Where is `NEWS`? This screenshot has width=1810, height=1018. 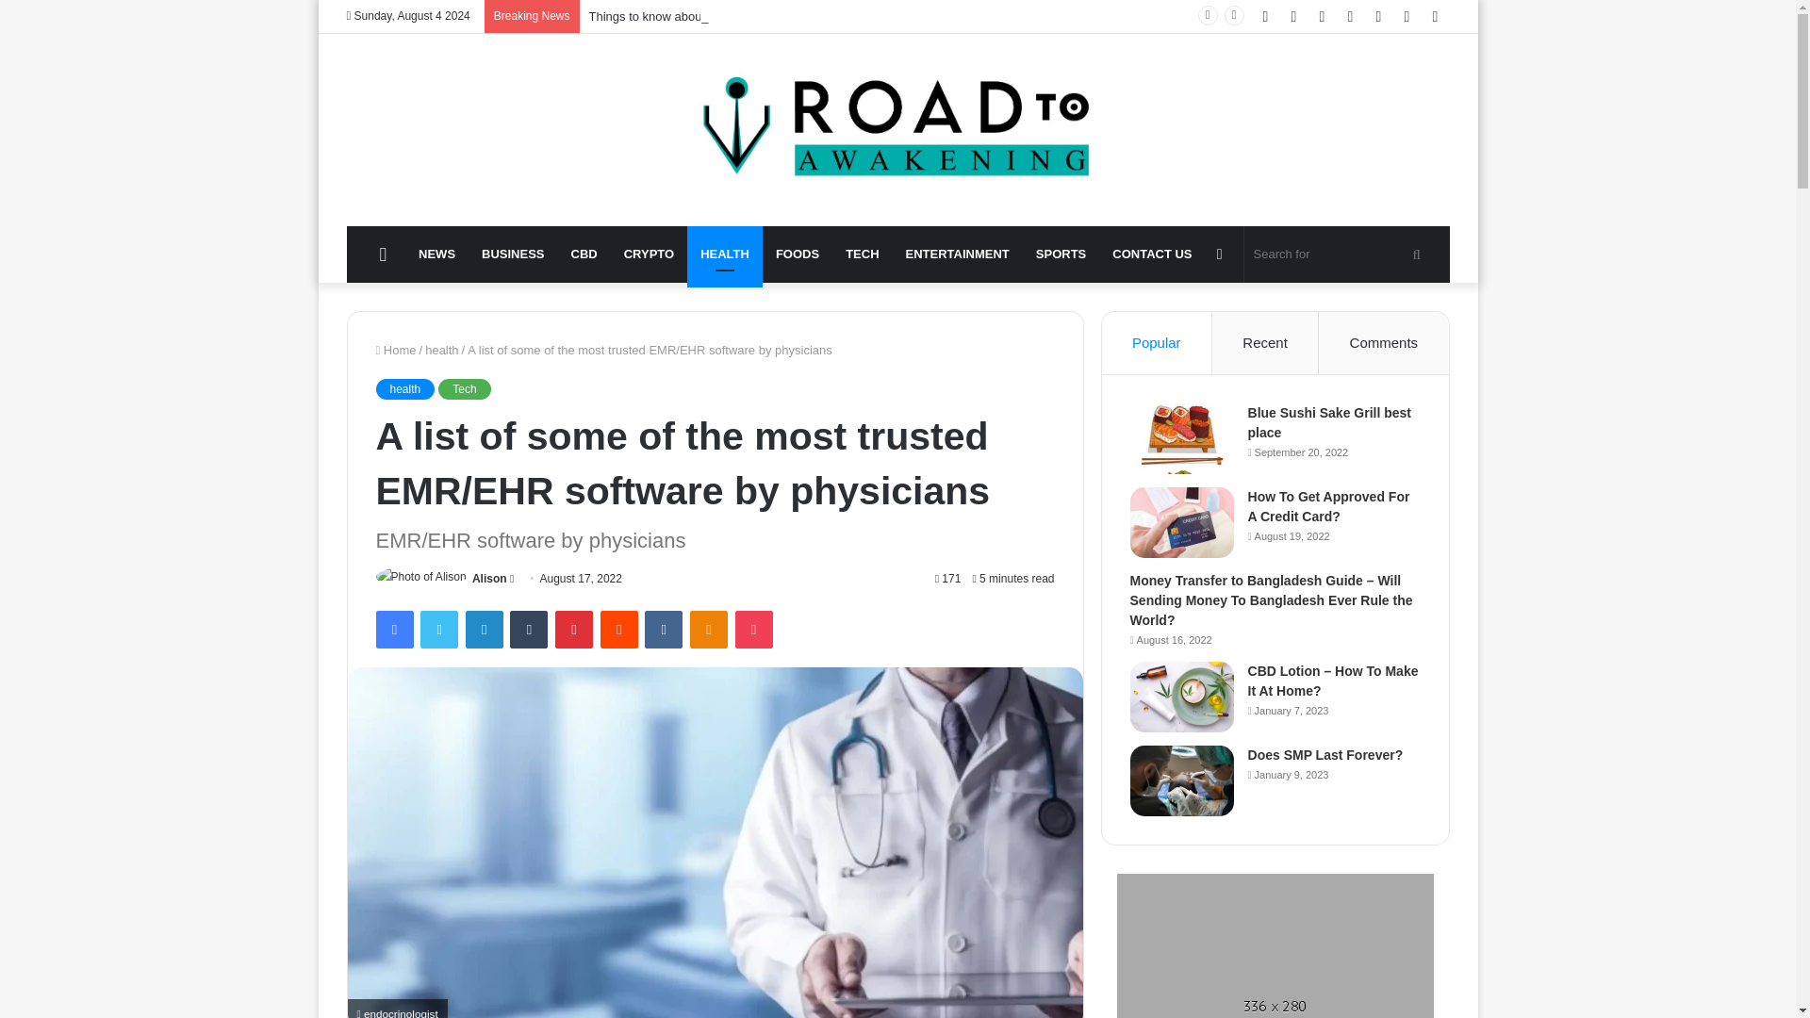
NEWS is located at coordinates (437, 254).